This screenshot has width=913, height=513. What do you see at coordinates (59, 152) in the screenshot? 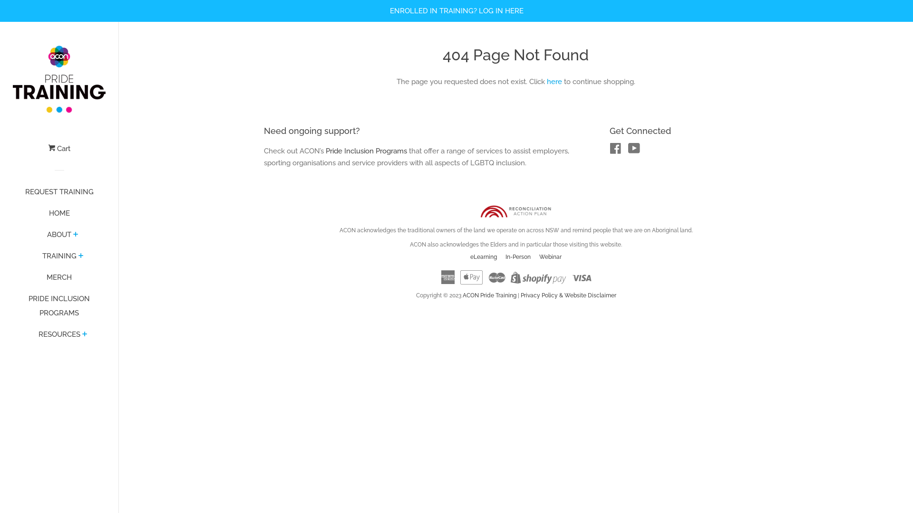
I see `Cart` at bounding box center [59, 152].